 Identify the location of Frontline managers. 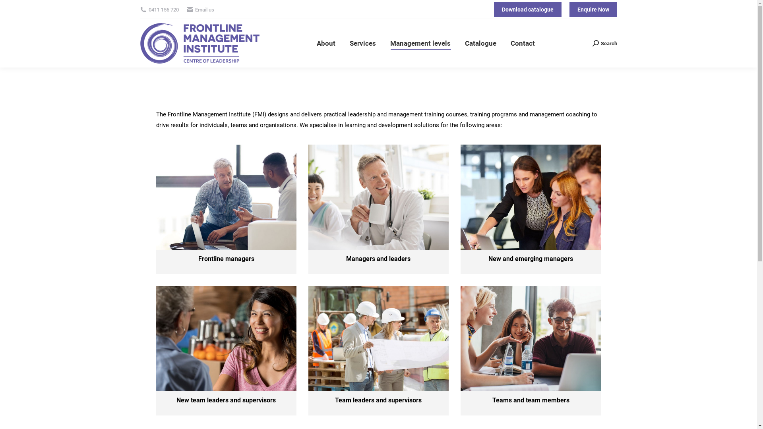
(226, 197).